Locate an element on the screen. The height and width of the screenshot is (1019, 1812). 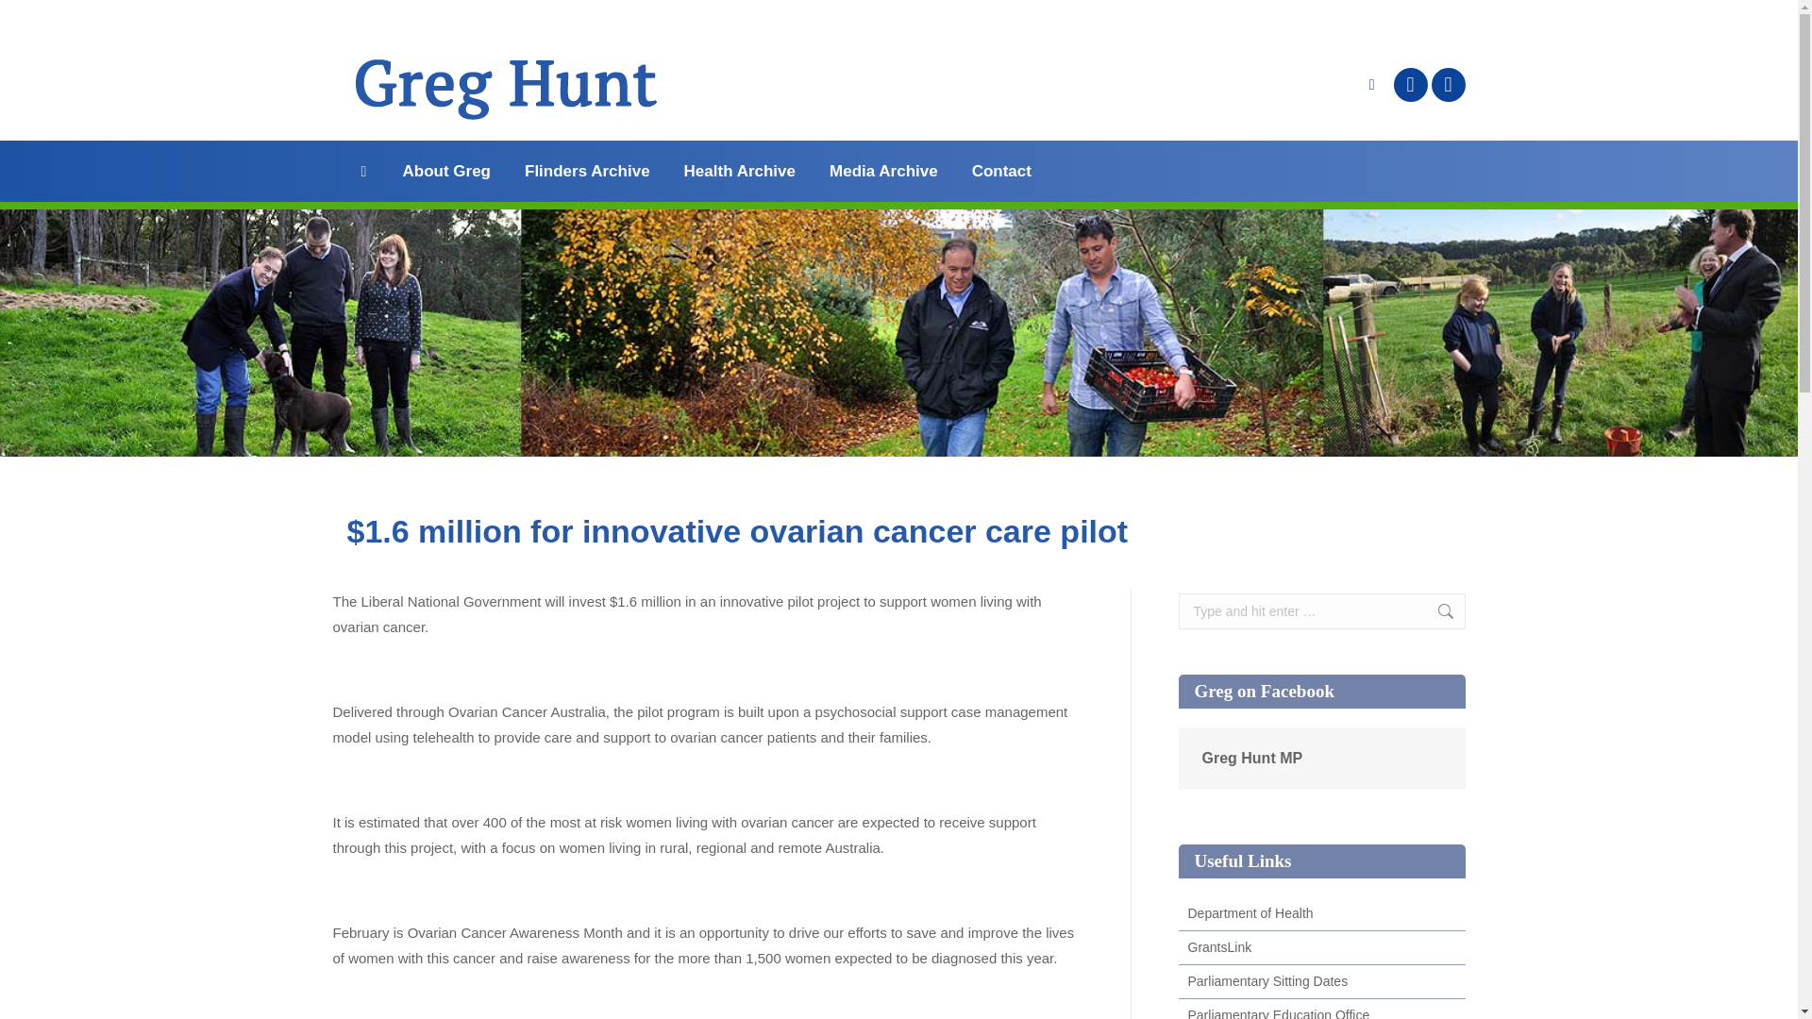
Go! is located at coordinates (1435, 611).